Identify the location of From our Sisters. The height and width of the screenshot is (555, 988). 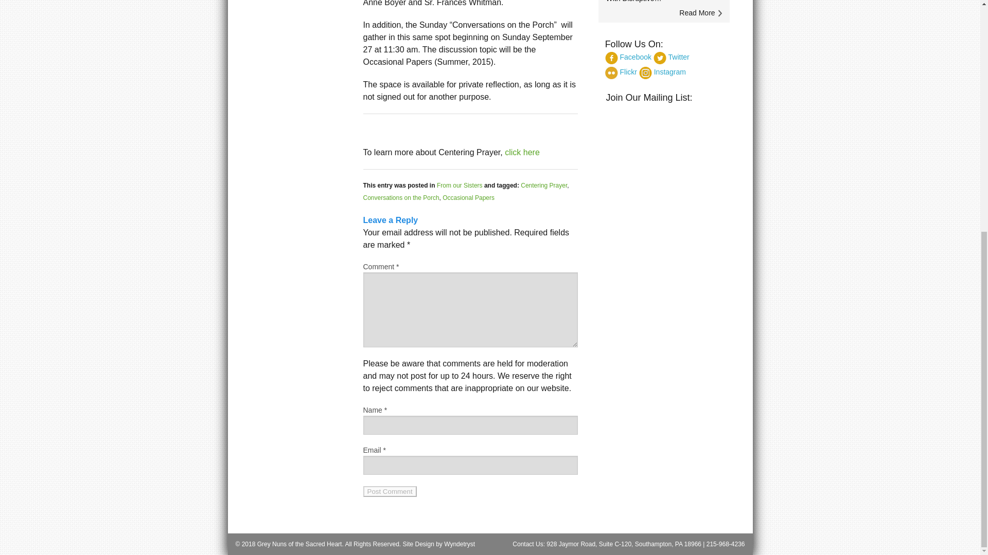
(460, 186).